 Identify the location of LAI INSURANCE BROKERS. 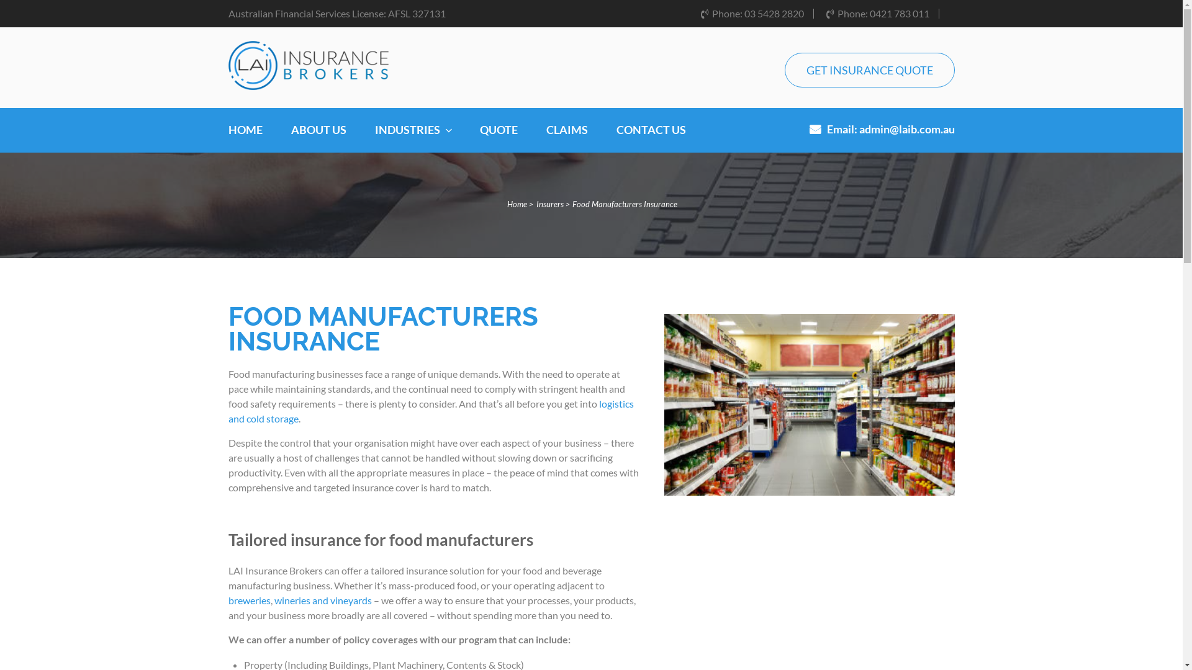
(385, 55).